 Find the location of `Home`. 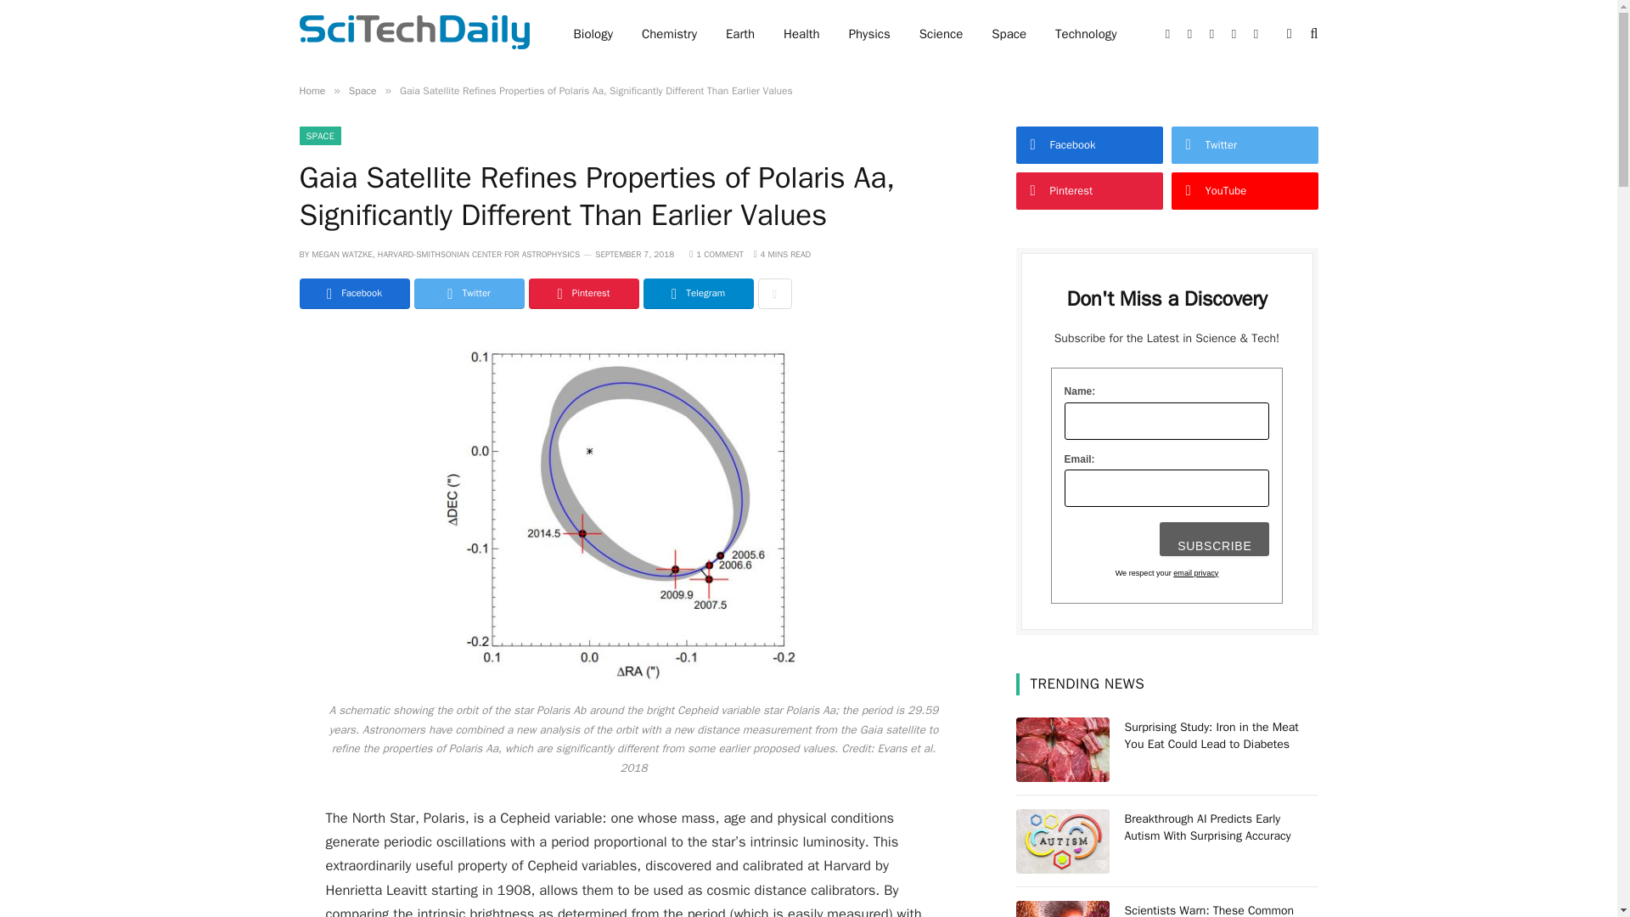

Home is located at coordinates (311, 90).